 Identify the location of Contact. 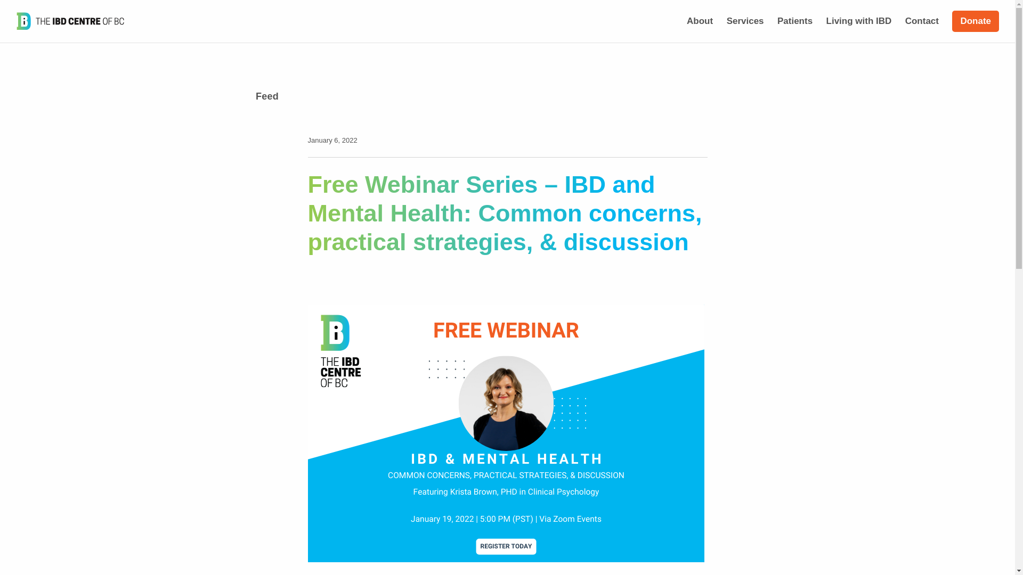
(922, 21).